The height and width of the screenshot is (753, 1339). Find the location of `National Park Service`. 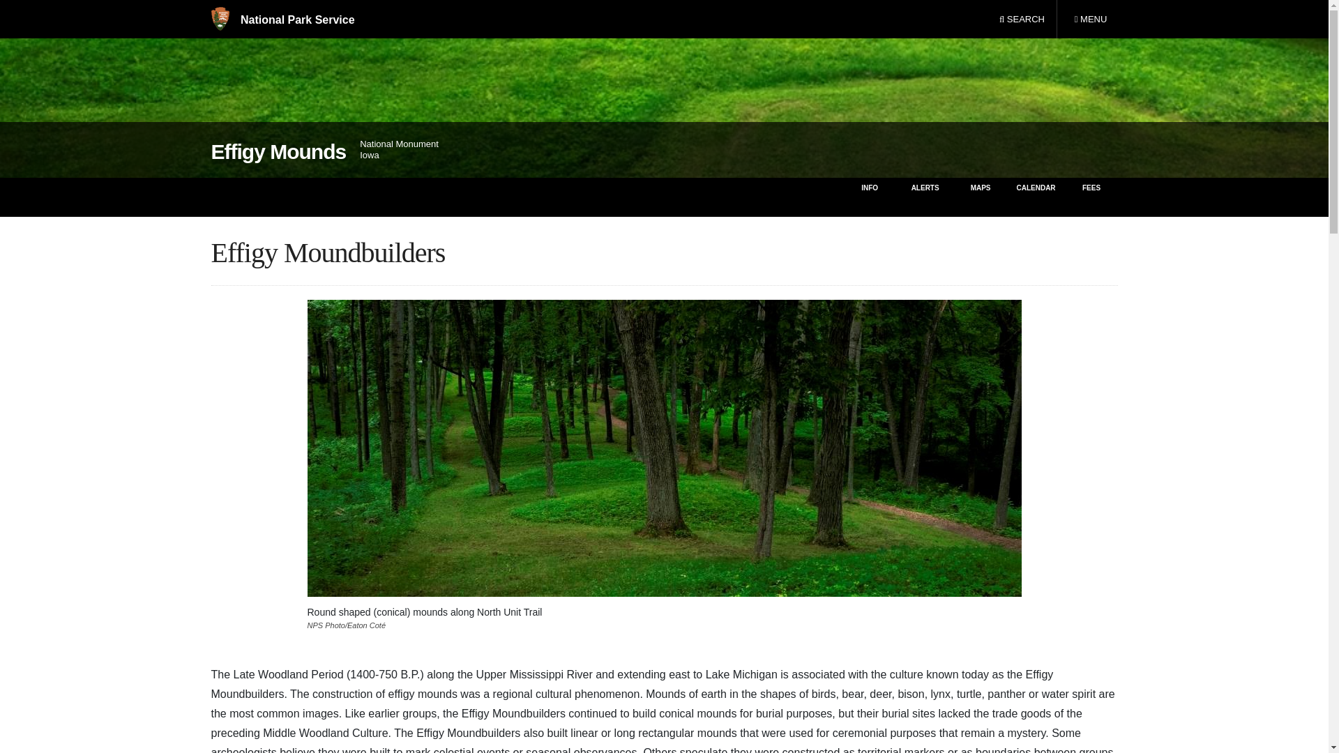

National Park Service is located at coordinates (869, 197).